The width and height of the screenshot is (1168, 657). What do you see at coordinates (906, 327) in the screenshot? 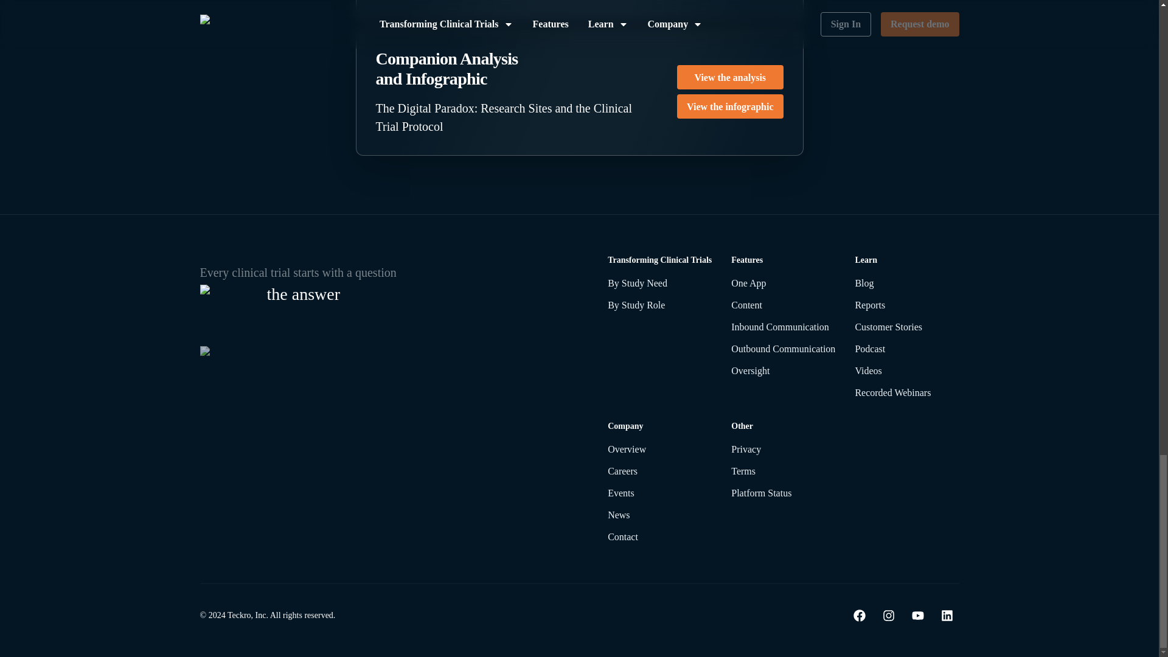
I see `Customer Stories` at bounding box center [906, 327].